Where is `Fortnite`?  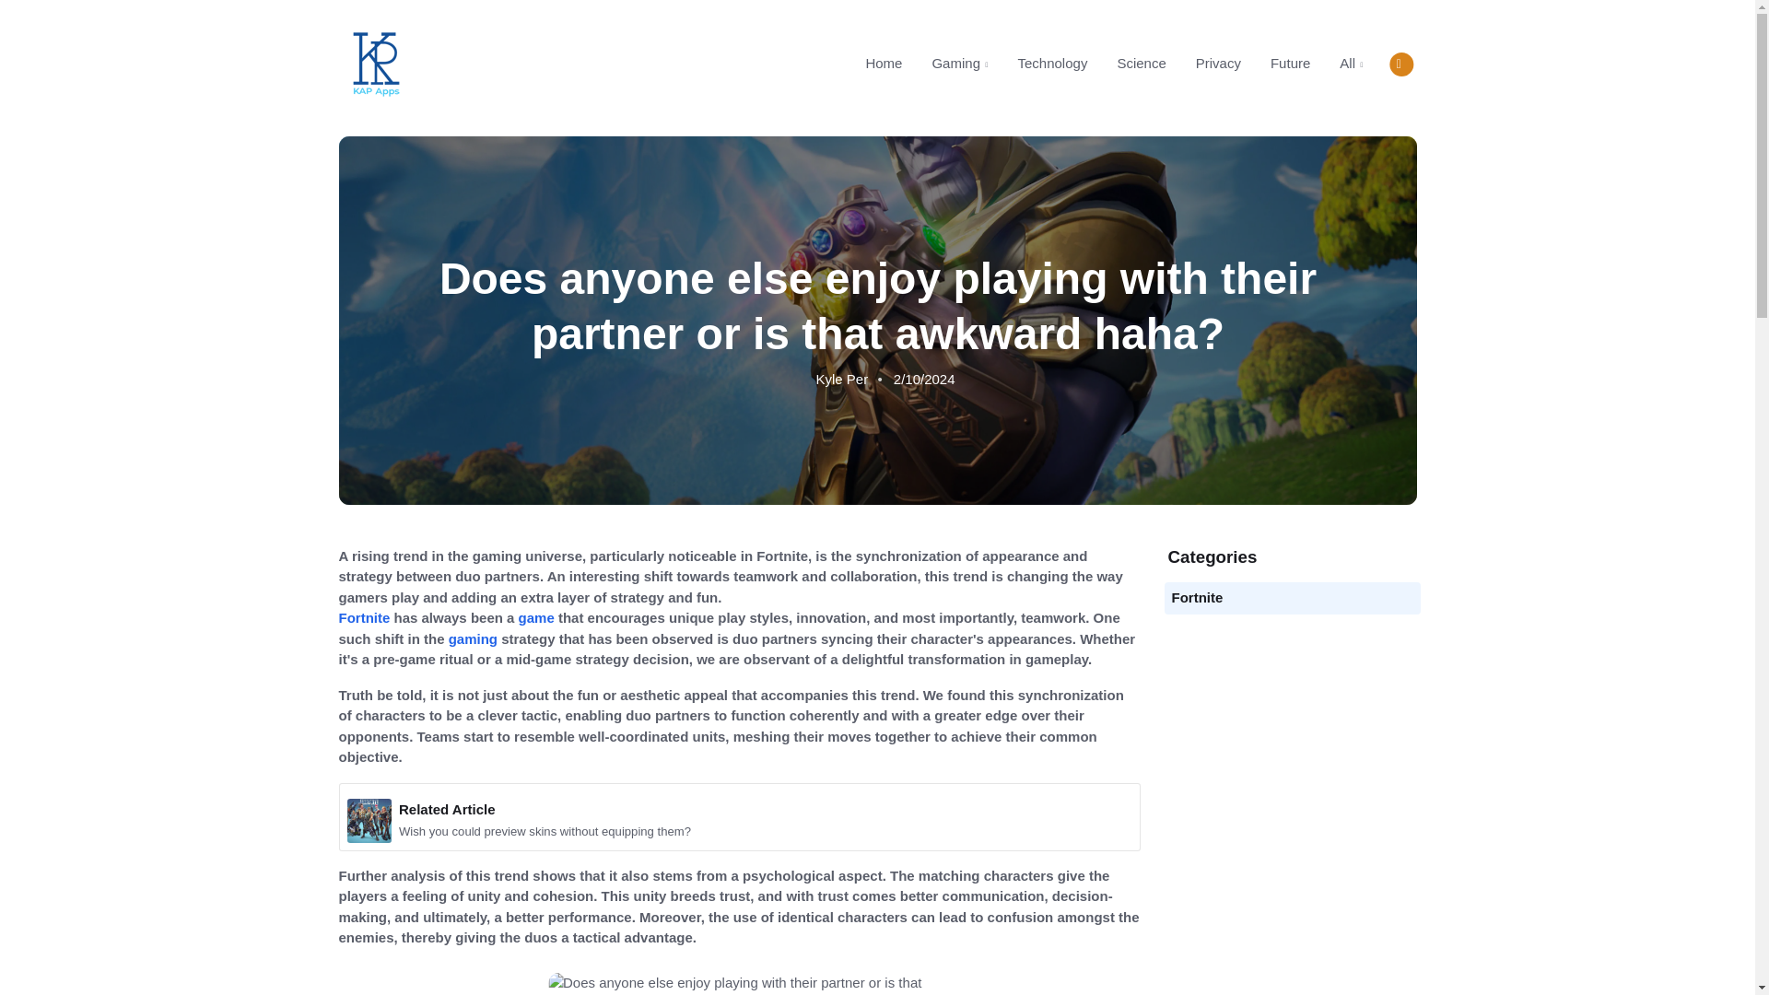
Fortnite is located at coordinates (1198, 597).